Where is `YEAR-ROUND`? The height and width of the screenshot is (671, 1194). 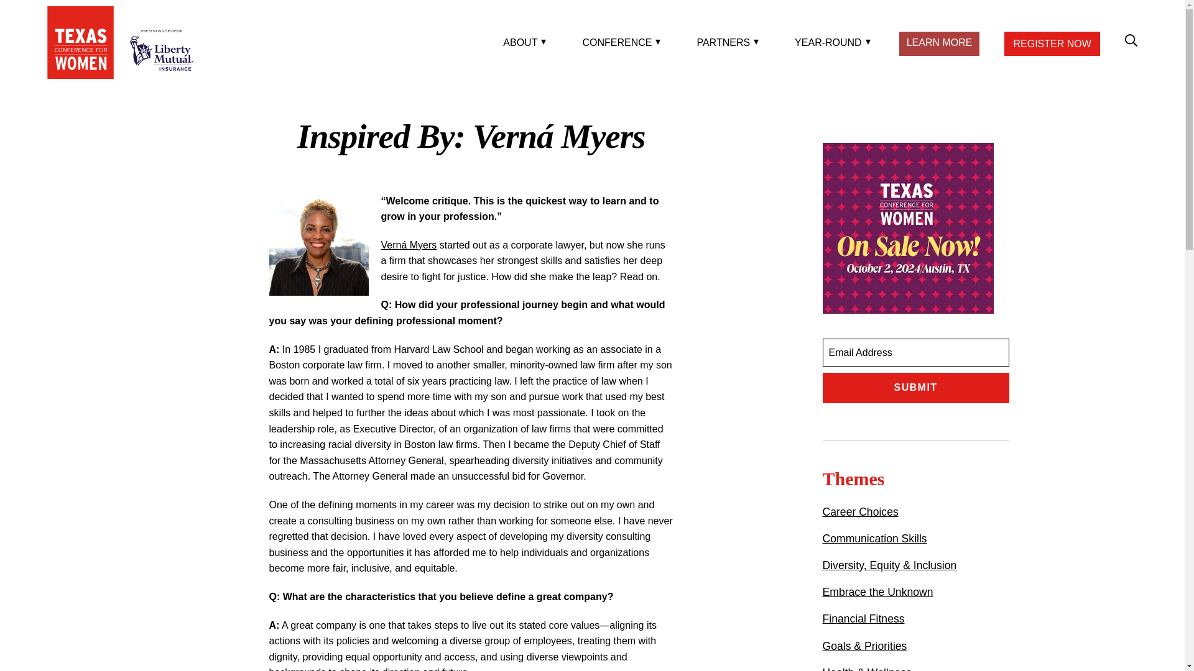
YEAR-ROUND is located at coordinates (830, 42).